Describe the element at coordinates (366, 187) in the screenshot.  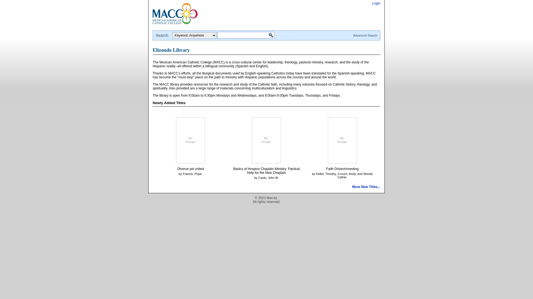
I see `More New Titles...` at that location.